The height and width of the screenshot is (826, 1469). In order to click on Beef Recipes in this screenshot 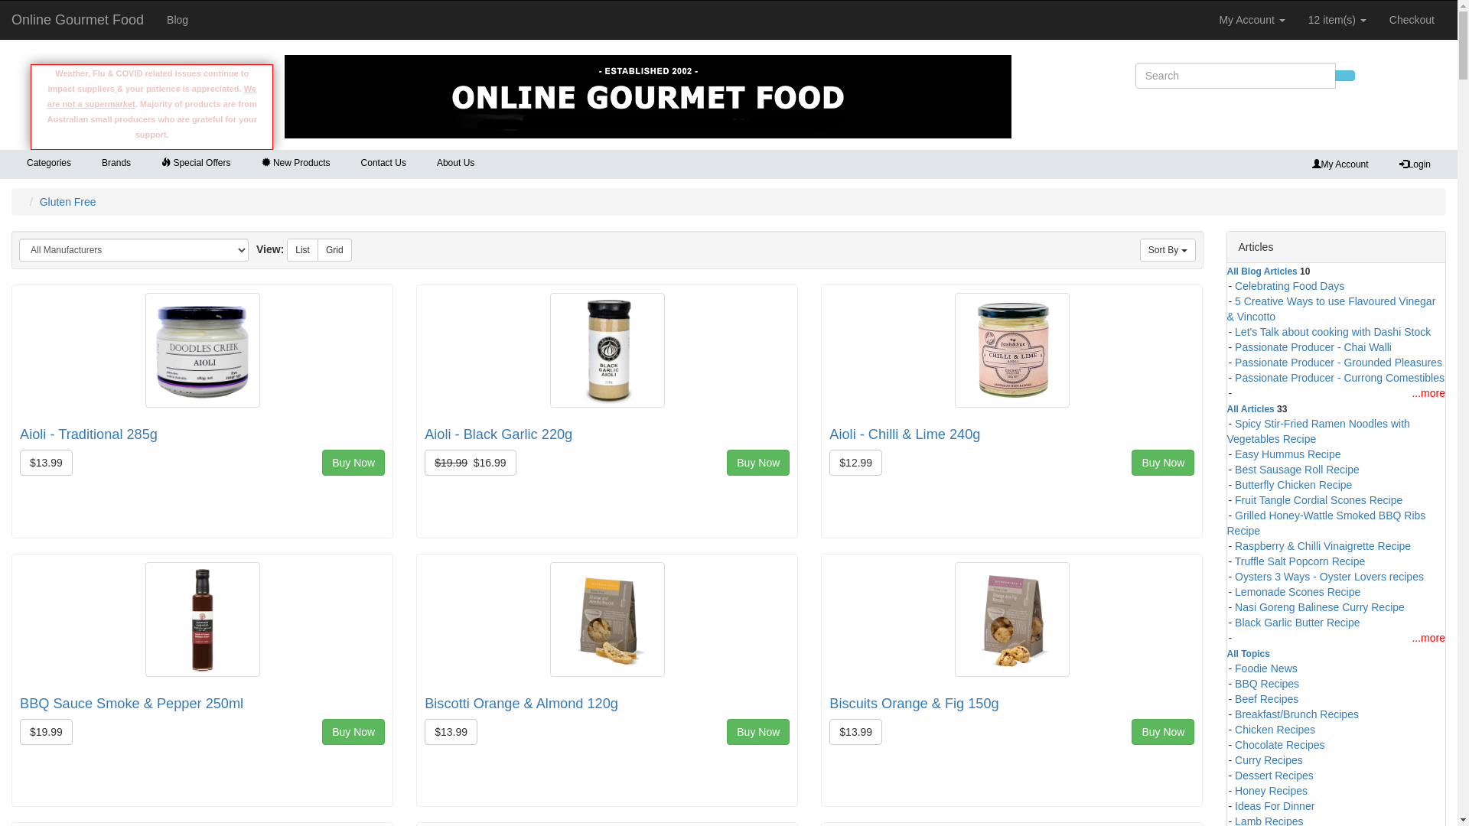, I will do `click(1267, 698)`.